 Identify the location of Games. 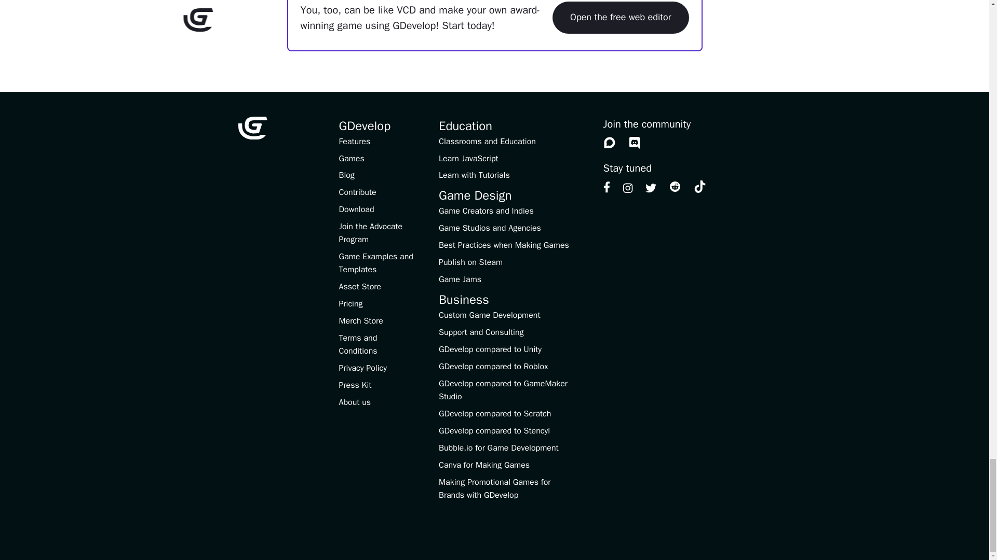
(351, 159).